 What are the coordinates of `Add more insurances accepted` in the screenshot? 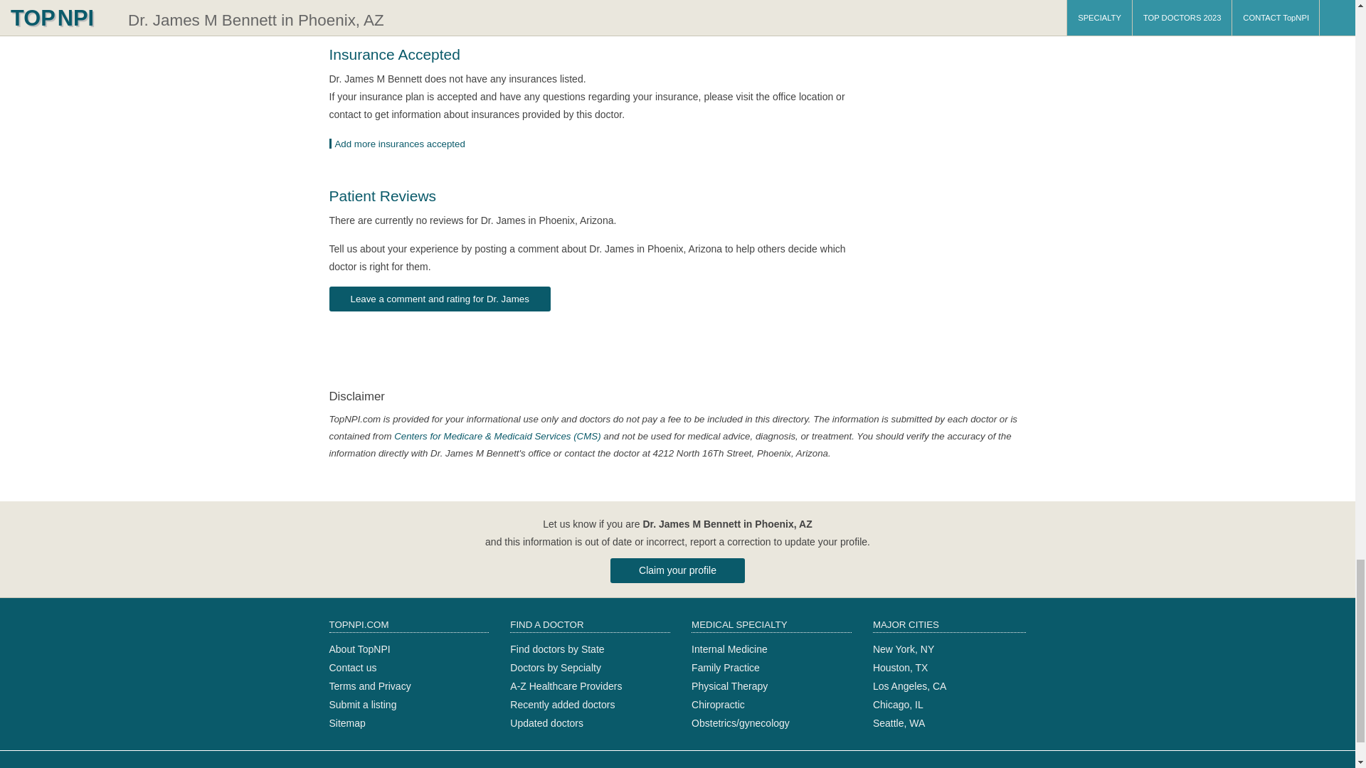 It's located at (402, 144).